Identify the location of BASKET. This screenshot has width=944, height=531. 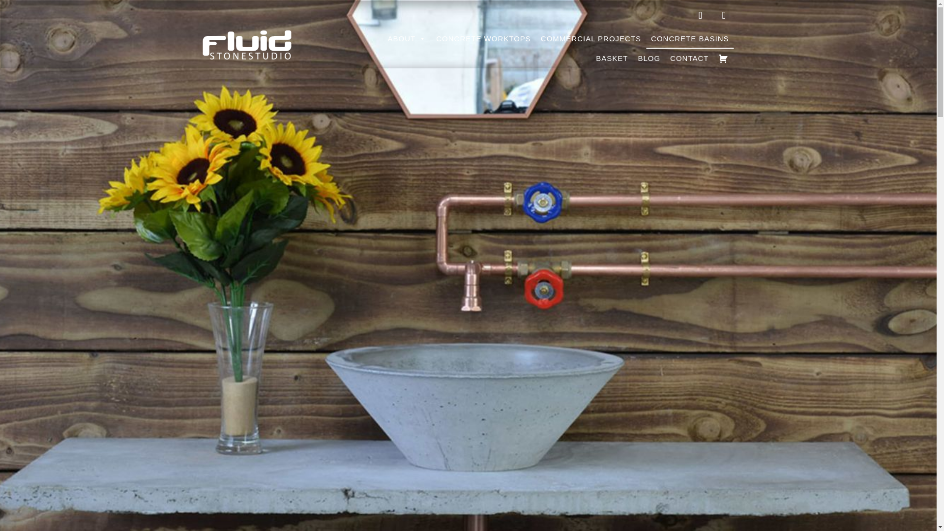
(612, 59).